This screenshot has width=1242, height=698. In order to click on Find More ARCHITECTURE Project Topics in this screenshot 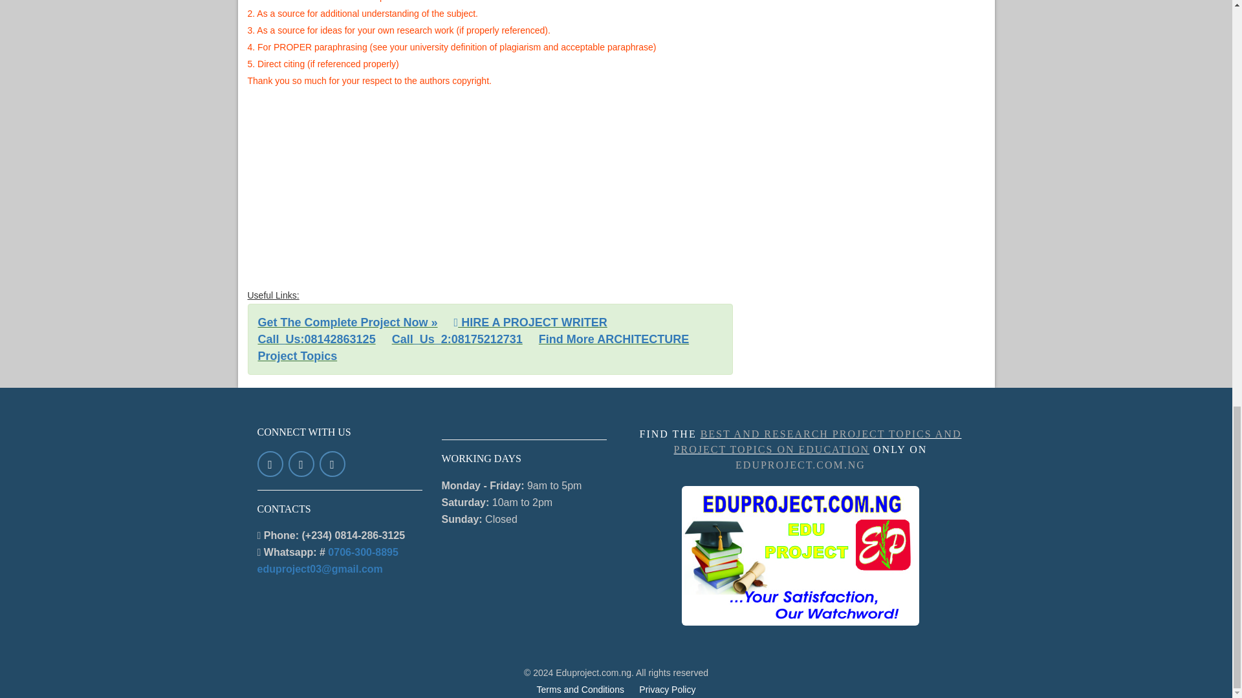, I will do `click(473, 348)`.